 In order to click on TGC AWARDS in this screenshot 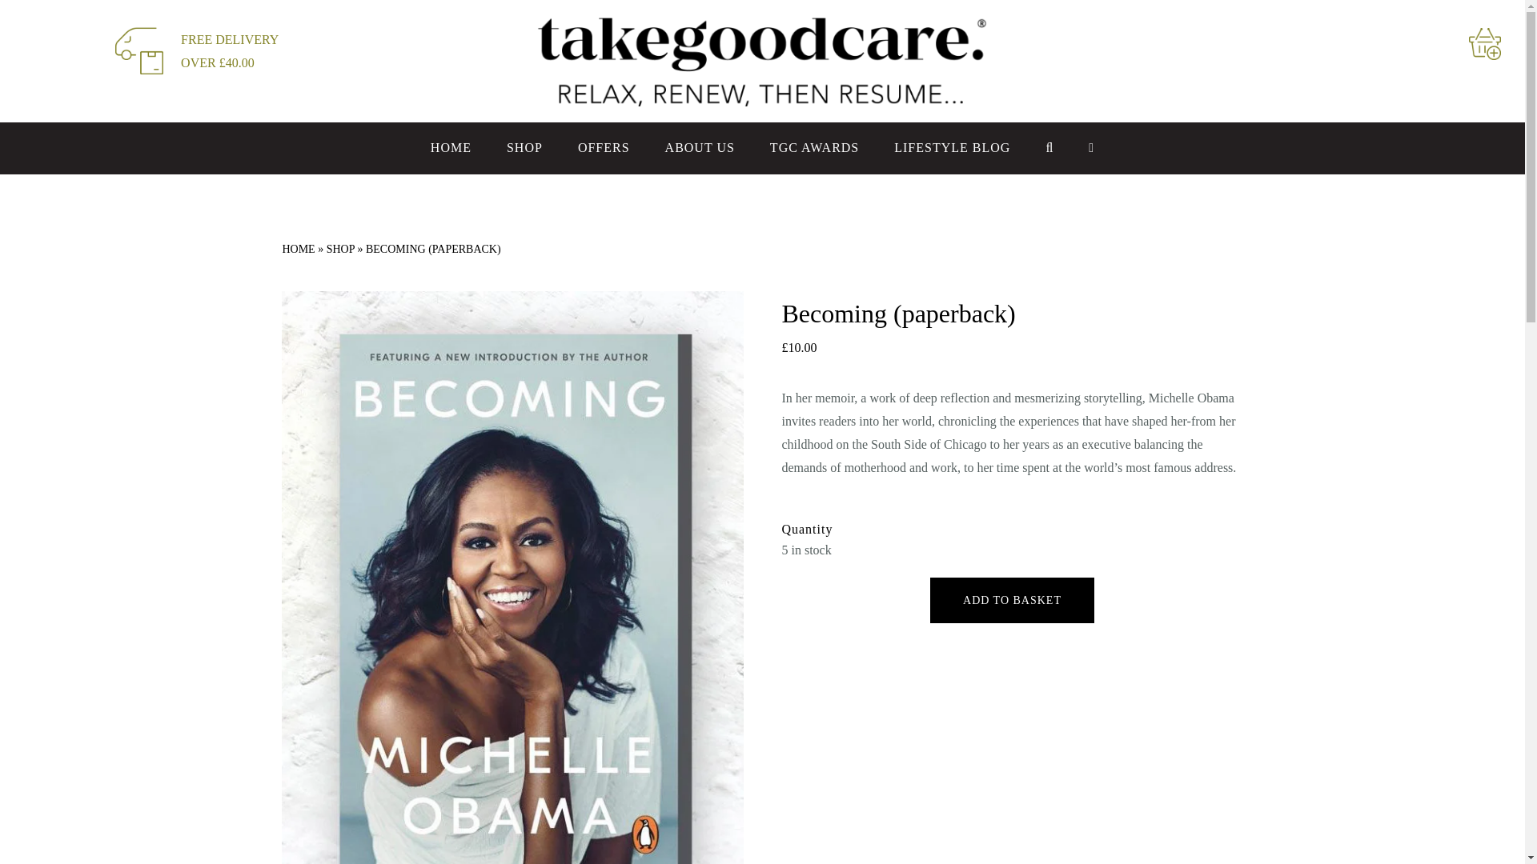, I will do `click(814, 148)`.